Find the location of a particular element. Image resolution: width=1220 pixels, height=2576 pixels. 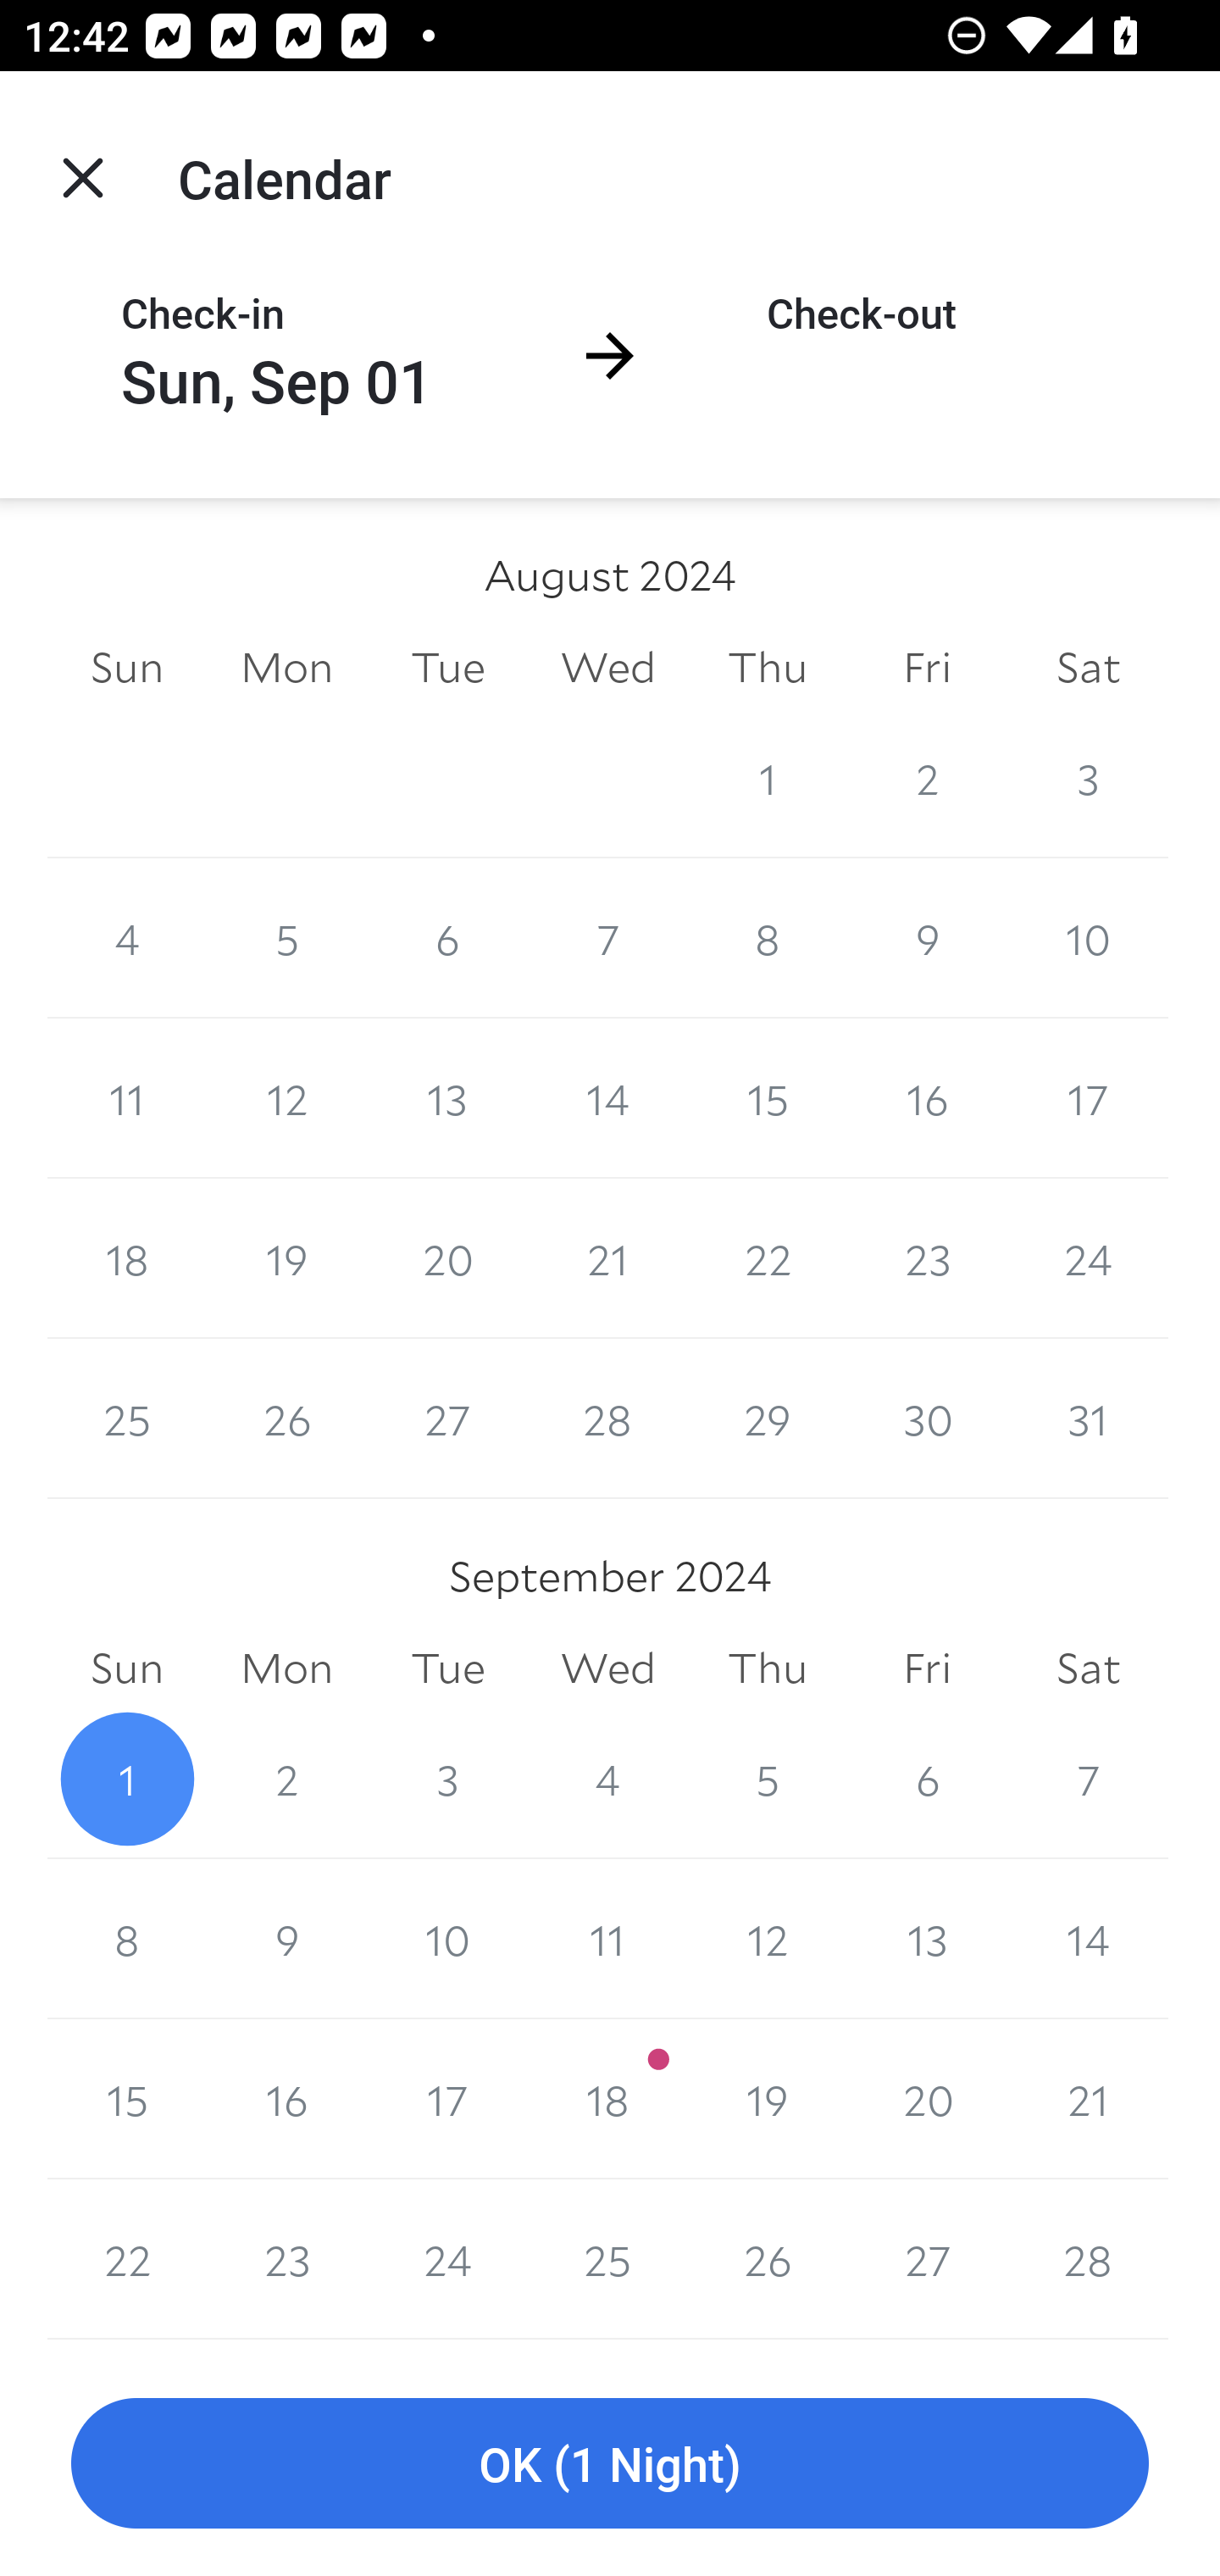

15 15 September 2024 is located at coordinates (127, 2099).